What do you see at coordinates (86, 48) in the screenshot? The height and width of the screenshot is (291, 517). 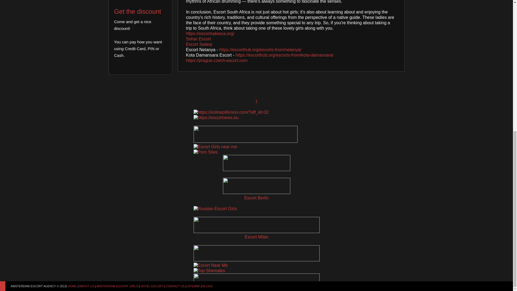 I see `ABOUT US` at bounding box center [86, 48].